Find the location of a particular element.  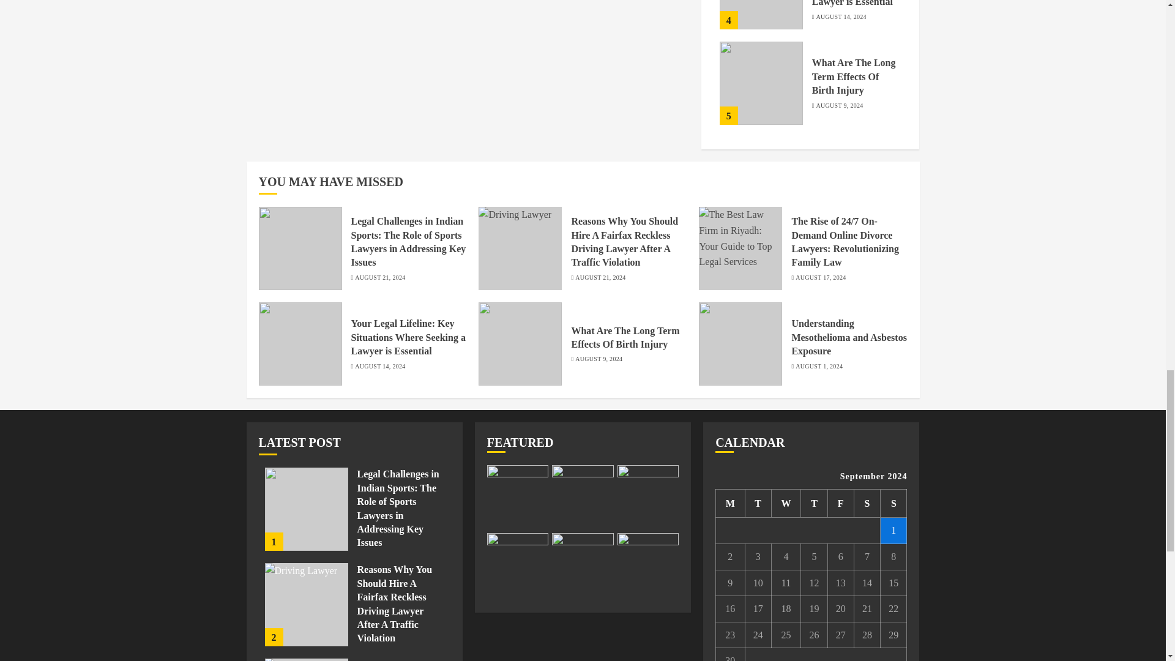

Wednesday is located at coordinates (786, 503).